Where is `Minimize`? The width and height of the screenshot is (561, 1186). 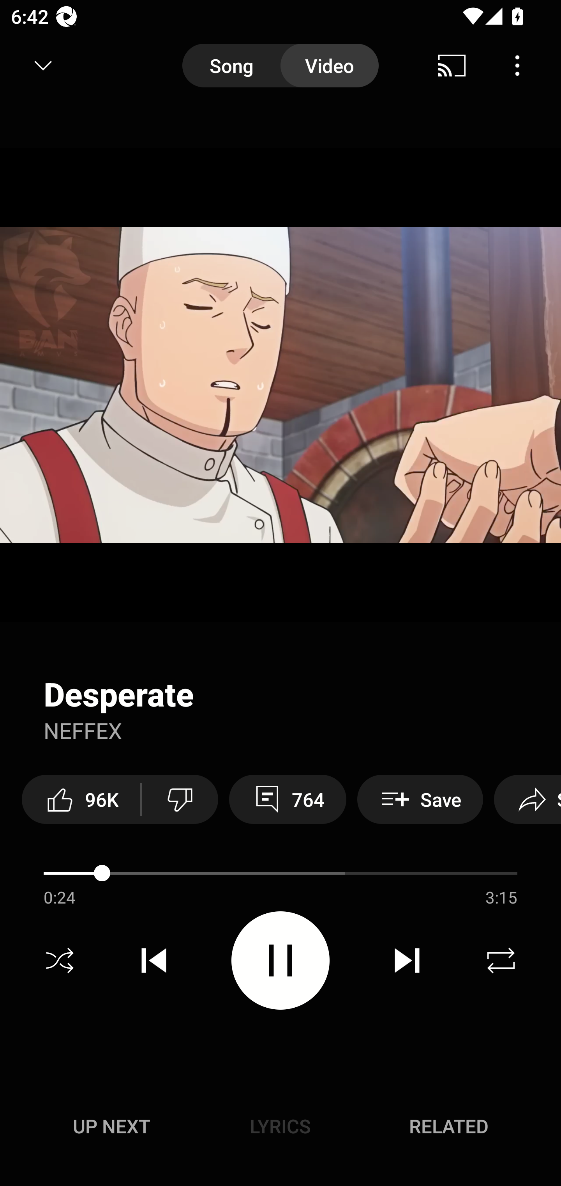 Minimize is located at coordinates (43, 66).